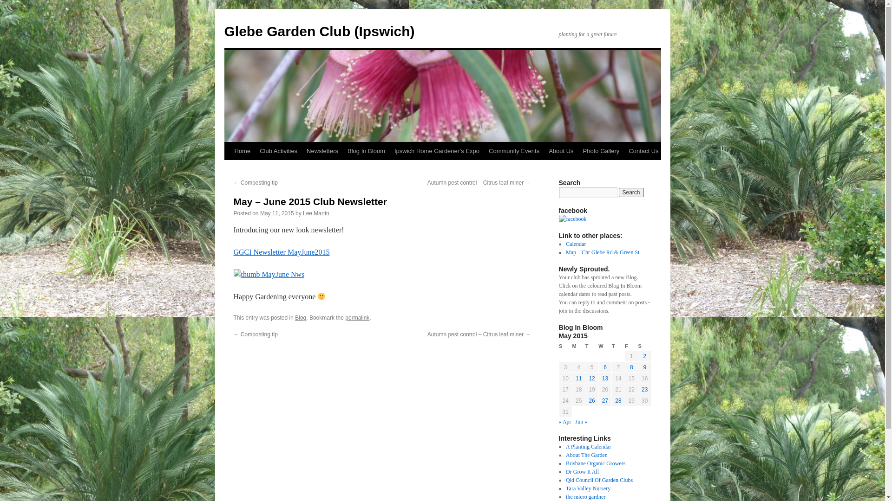 The height and width of the screenshot is (501, 892). Describe the element at coordinates (322, 151) in the screenshot. I see `Newsletters` at that location.